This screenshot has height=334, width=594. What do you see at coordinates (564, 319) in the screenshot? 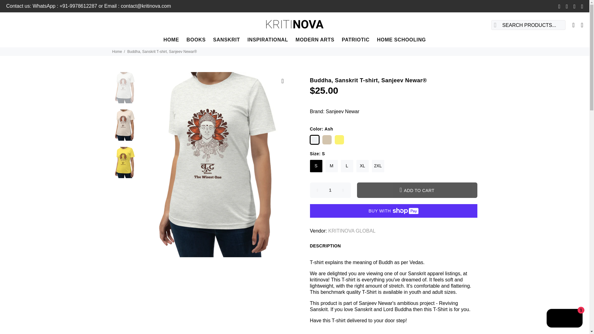
I see `Shopify online store chat` at bounding box center [564, 319].